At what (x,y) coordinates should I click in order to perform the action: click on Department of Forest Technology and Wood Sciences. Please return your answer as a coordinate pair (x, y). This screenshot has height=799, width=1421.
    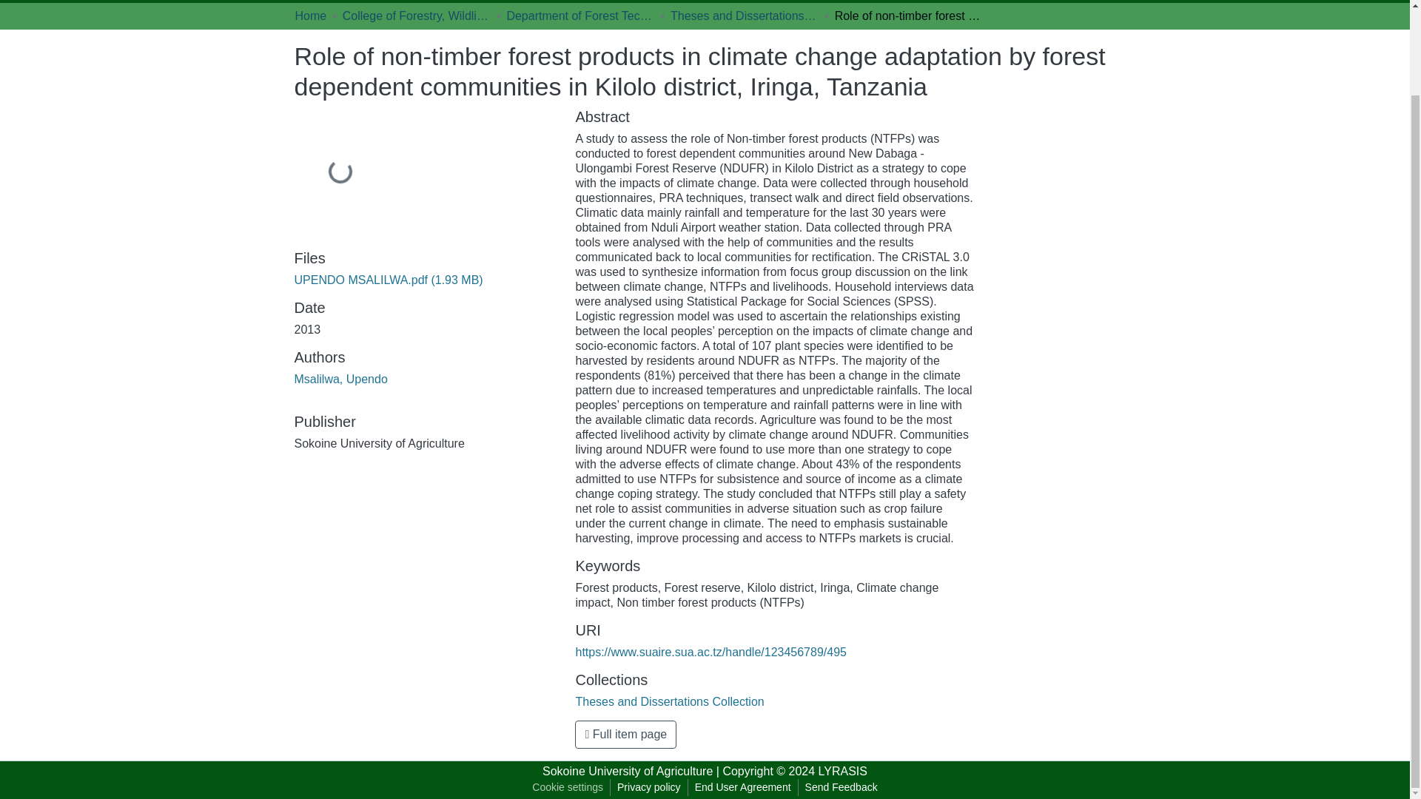
    Looking at the image, I should click on (580, 16).